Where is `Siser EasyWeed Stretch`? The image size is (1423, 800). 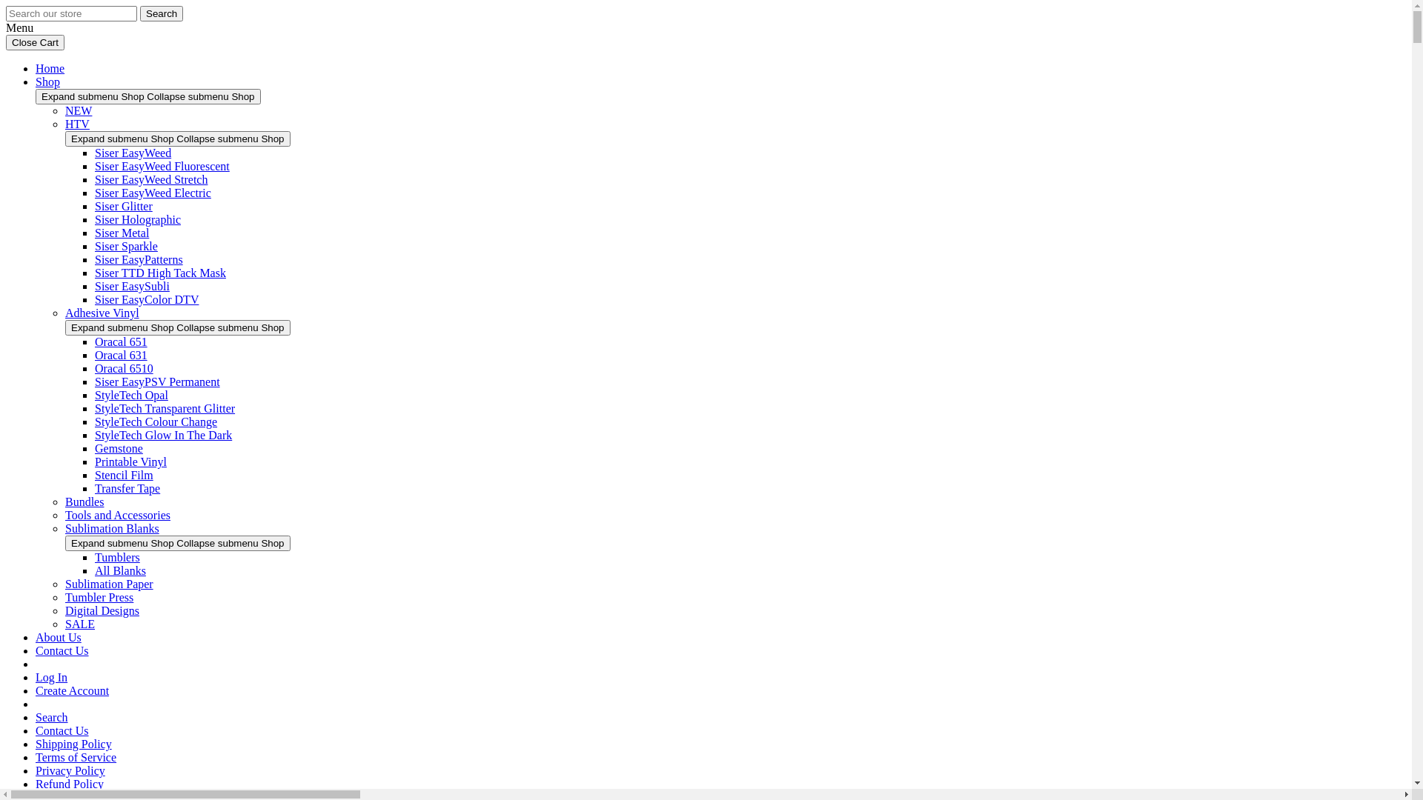
Siser EasyWeed Stretch is located at coordinates (151, 179).